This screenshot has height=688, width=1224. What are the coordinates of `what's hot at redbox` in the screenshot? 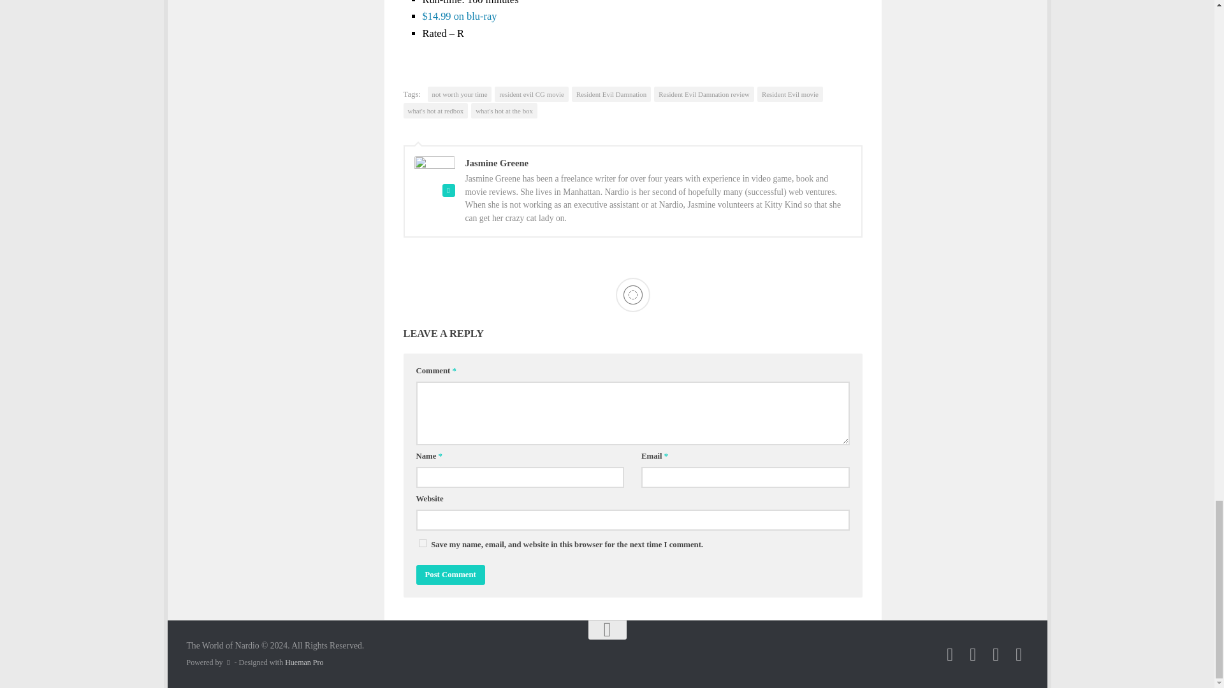 It's located at (435, 111).